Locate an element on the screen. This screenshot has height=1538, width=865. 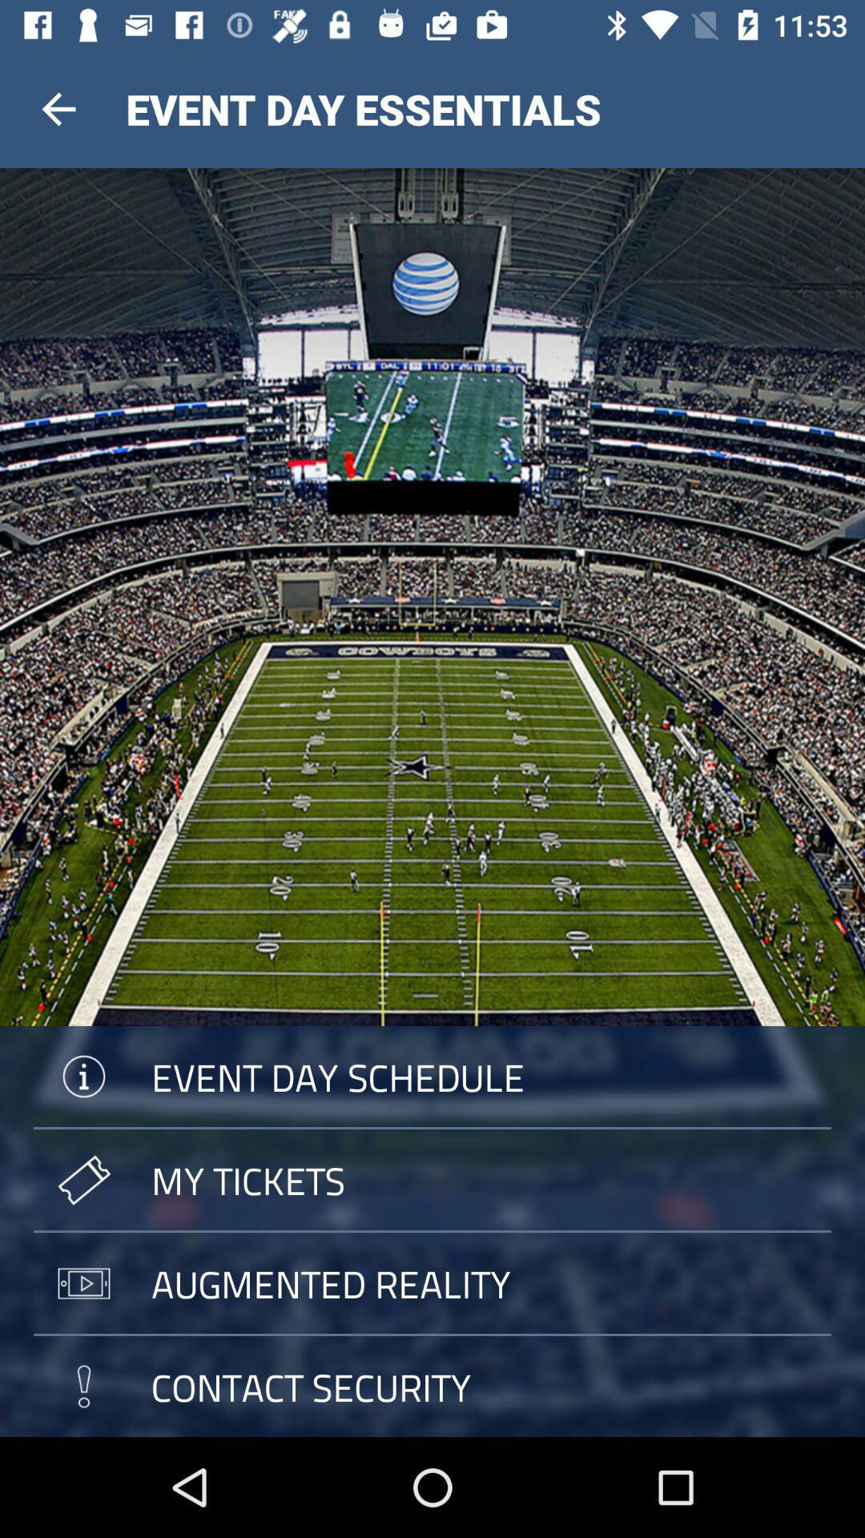
jump until the augmented reality item is located at coordinates (432, 1283).